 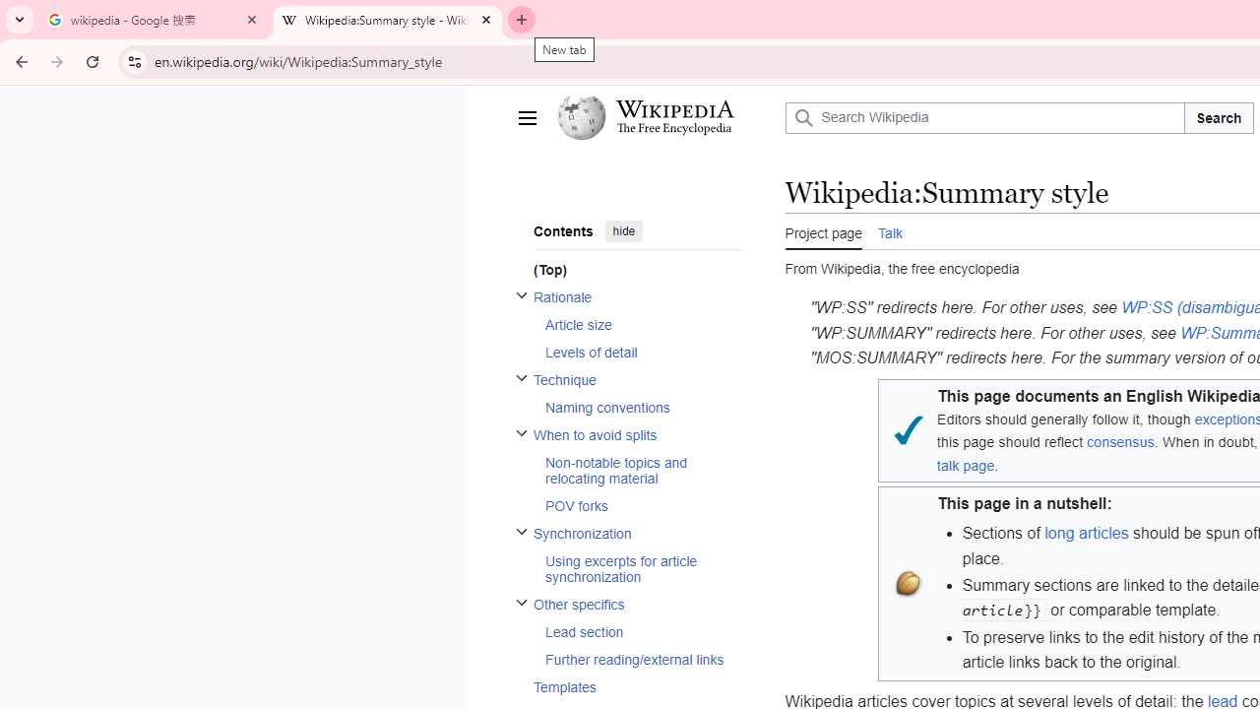 What do you see at coordinates (644, 504) in the screenshot?
I see `POV forks` at bounding box center [644, 504].